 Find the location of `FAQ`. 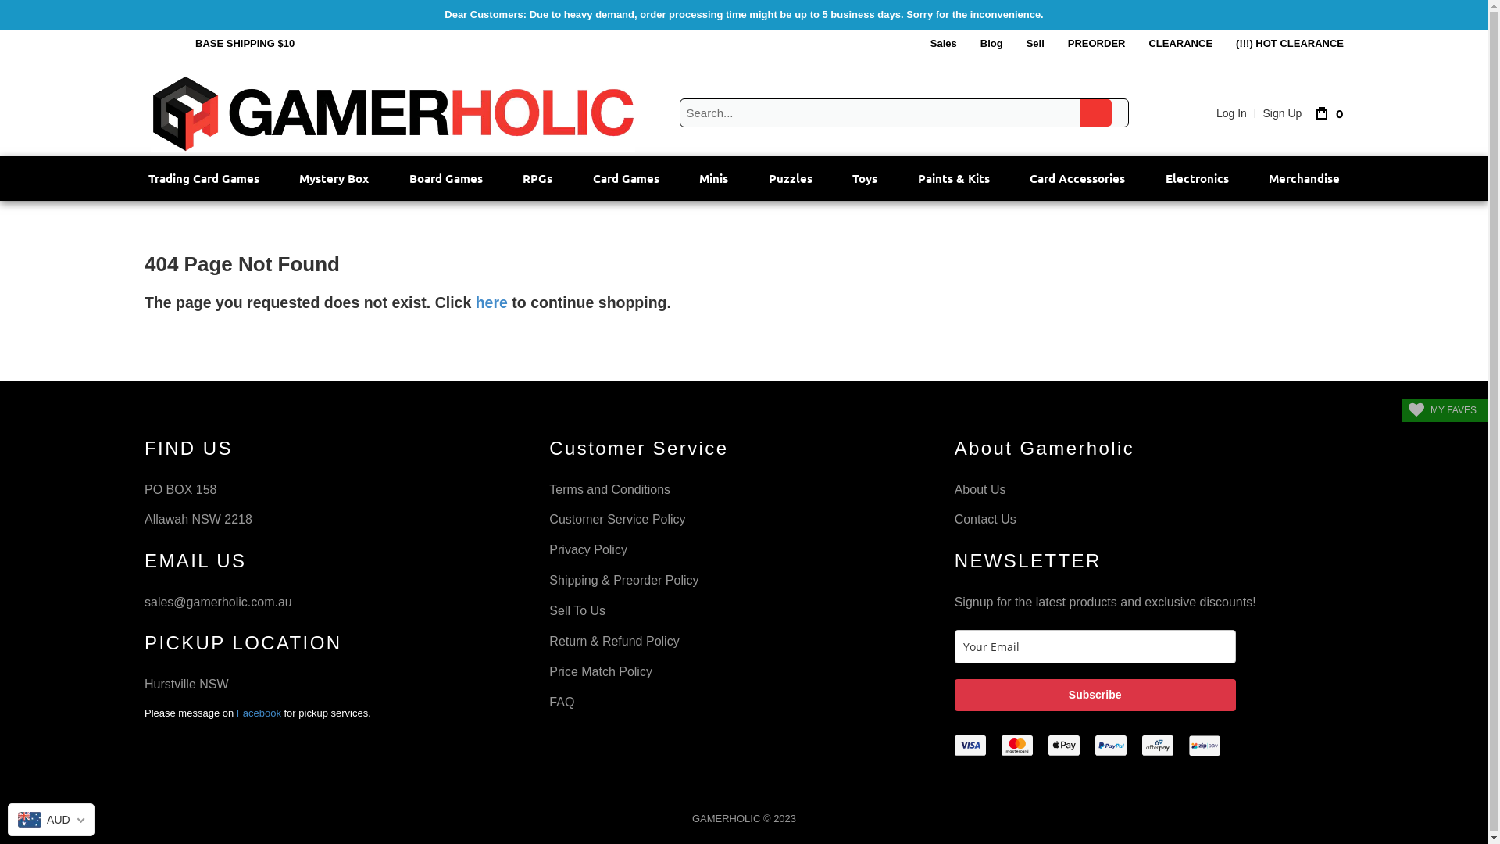

FAQ is located at coordinates (744, 703).